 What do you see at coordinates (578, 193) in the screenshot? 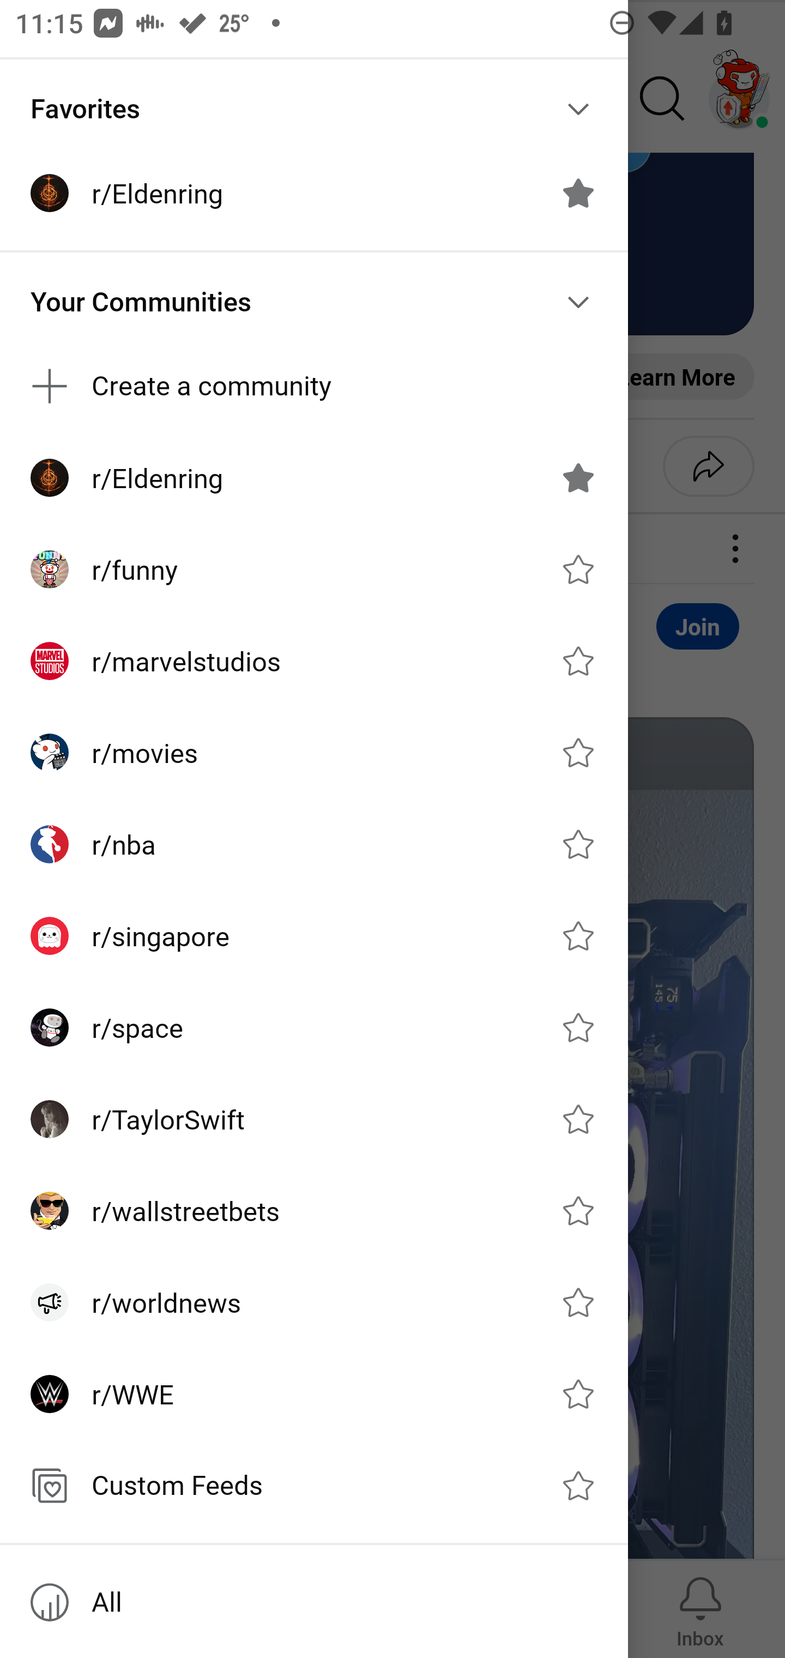
I see `Unfavorite r/Eldenring` at bounding box center [578, 193].